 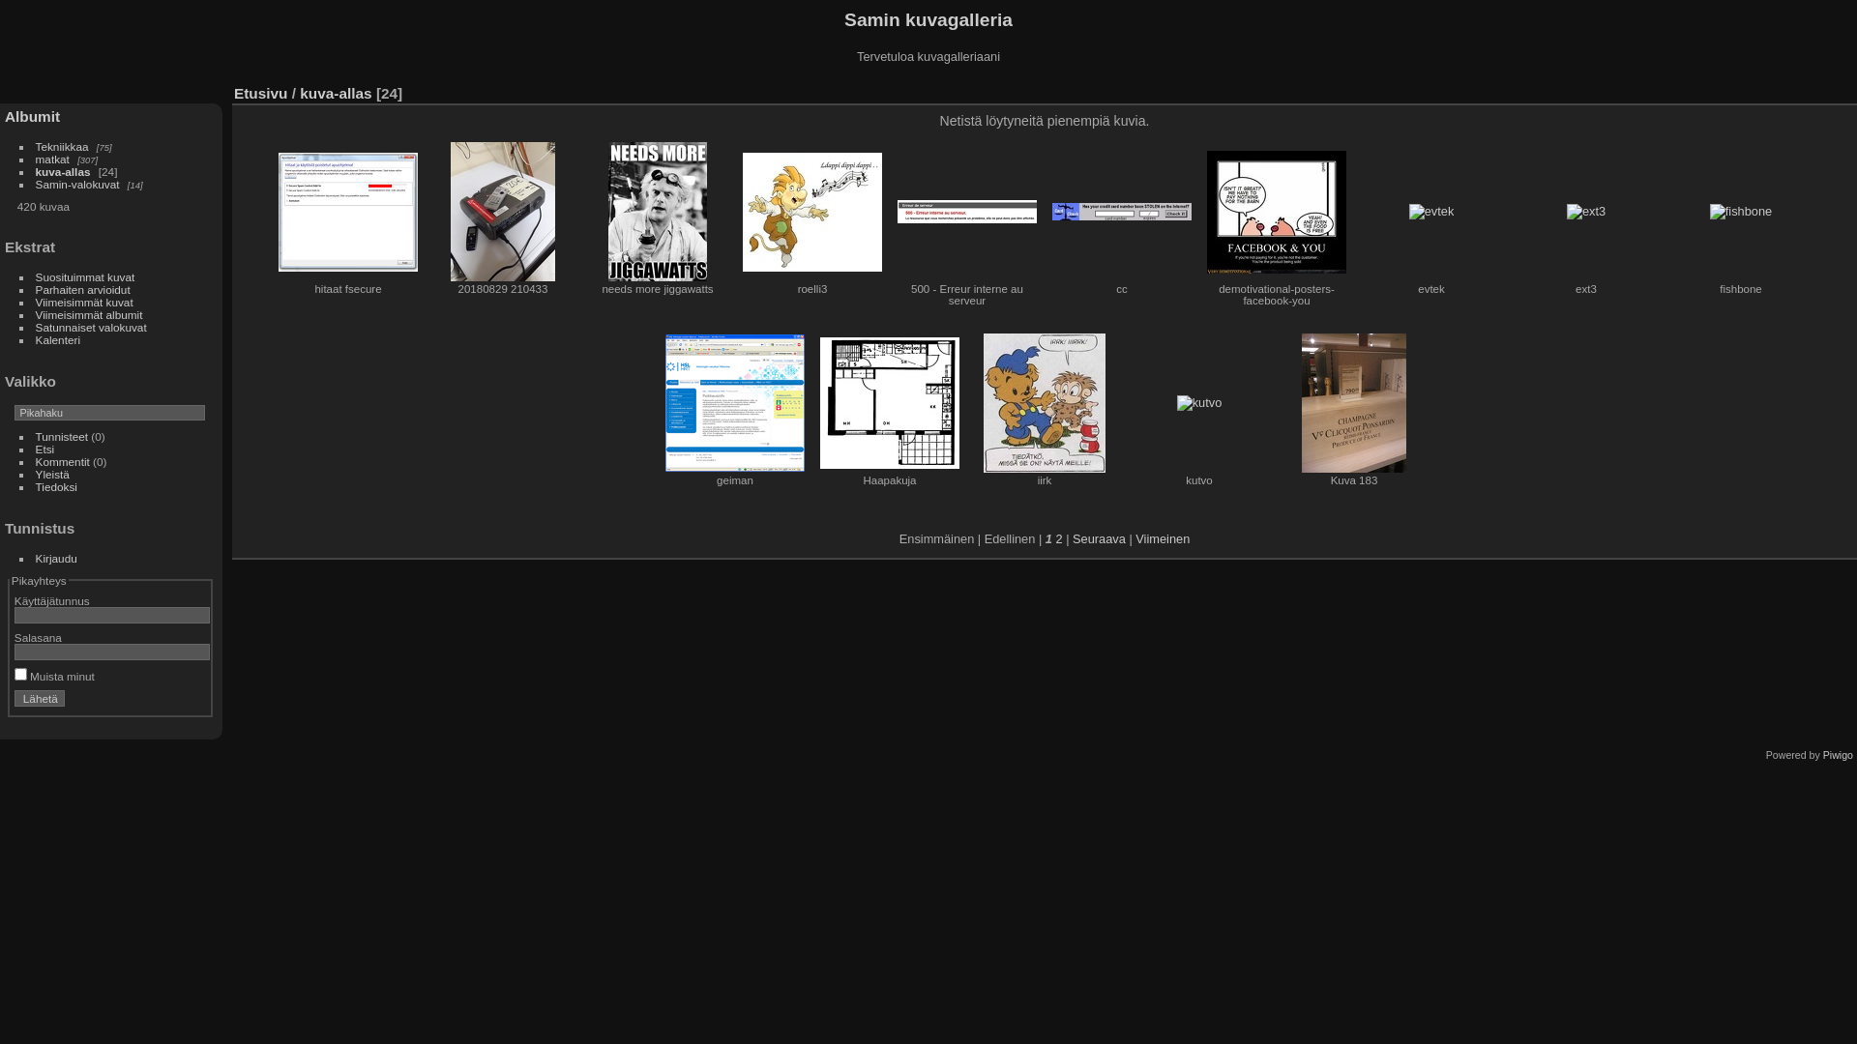 I want to click on Kuva 183 (2880 vierailut), so click(x=1354, y=403).